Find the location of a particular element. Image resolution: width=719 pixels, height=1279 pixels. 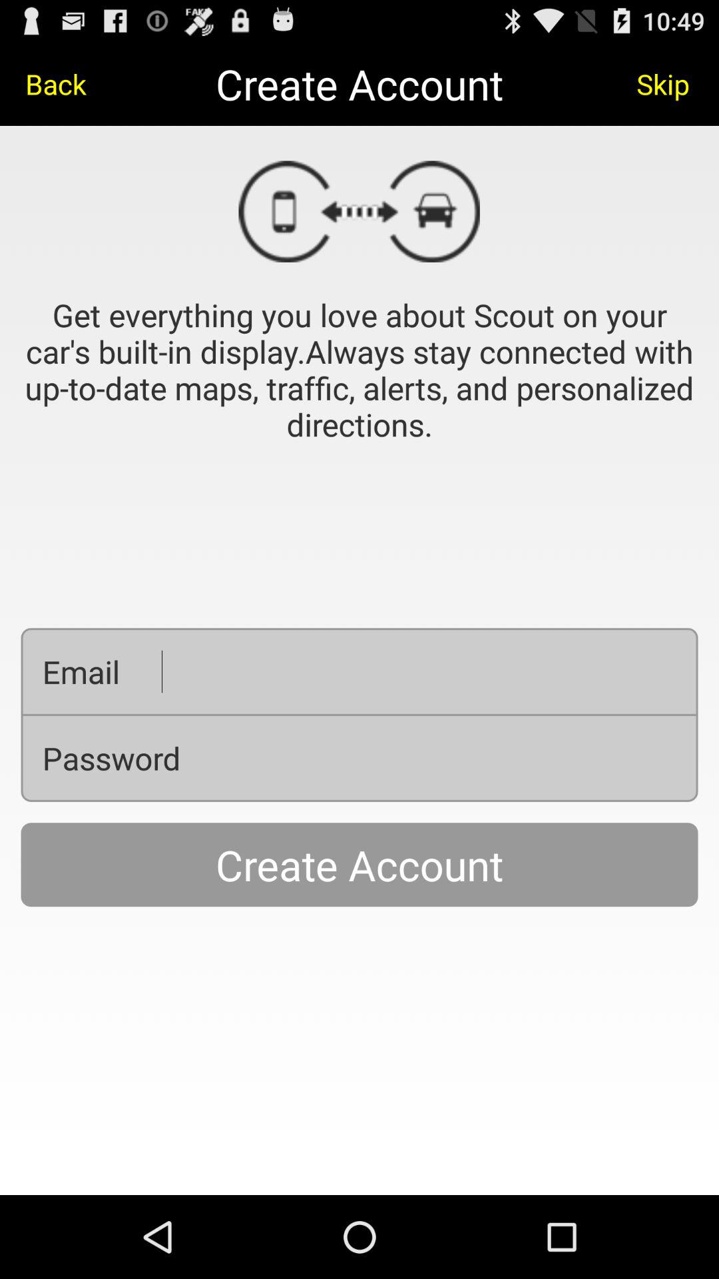

password field is located at coordinates (449, 758).